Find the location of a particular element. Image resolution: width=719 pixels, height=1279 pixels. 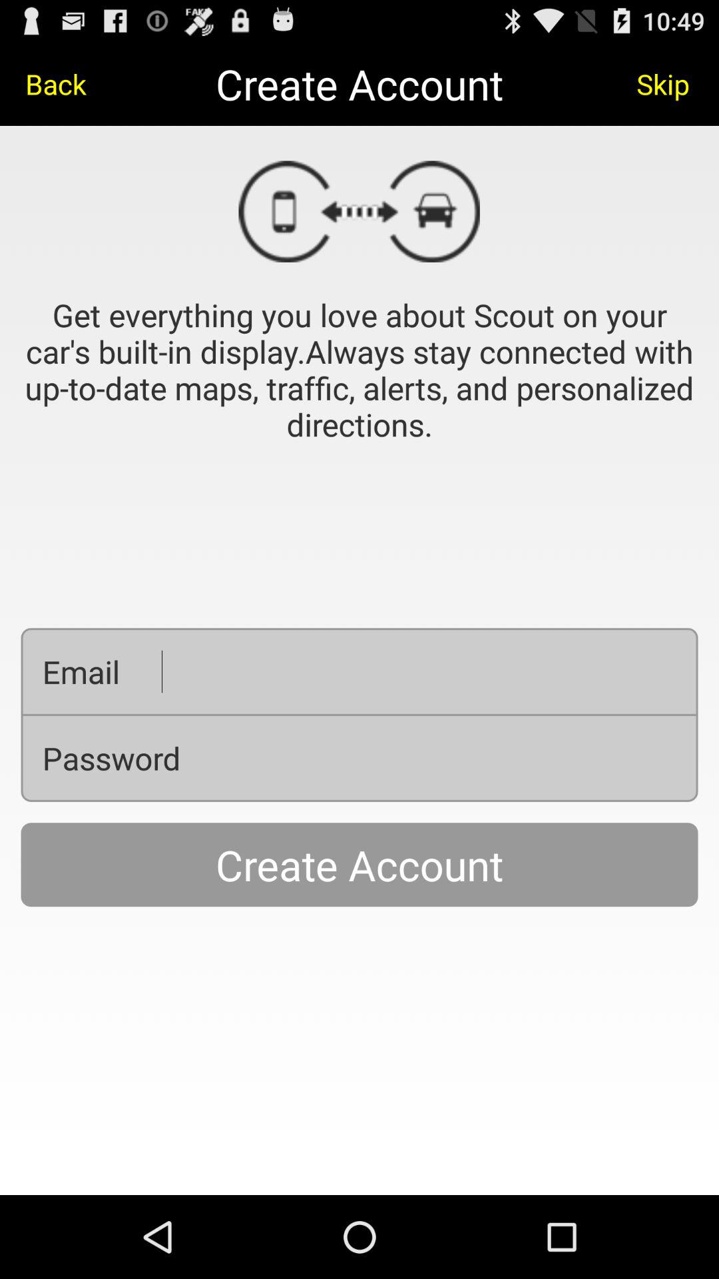

password field is located at coordinates (449, 758).